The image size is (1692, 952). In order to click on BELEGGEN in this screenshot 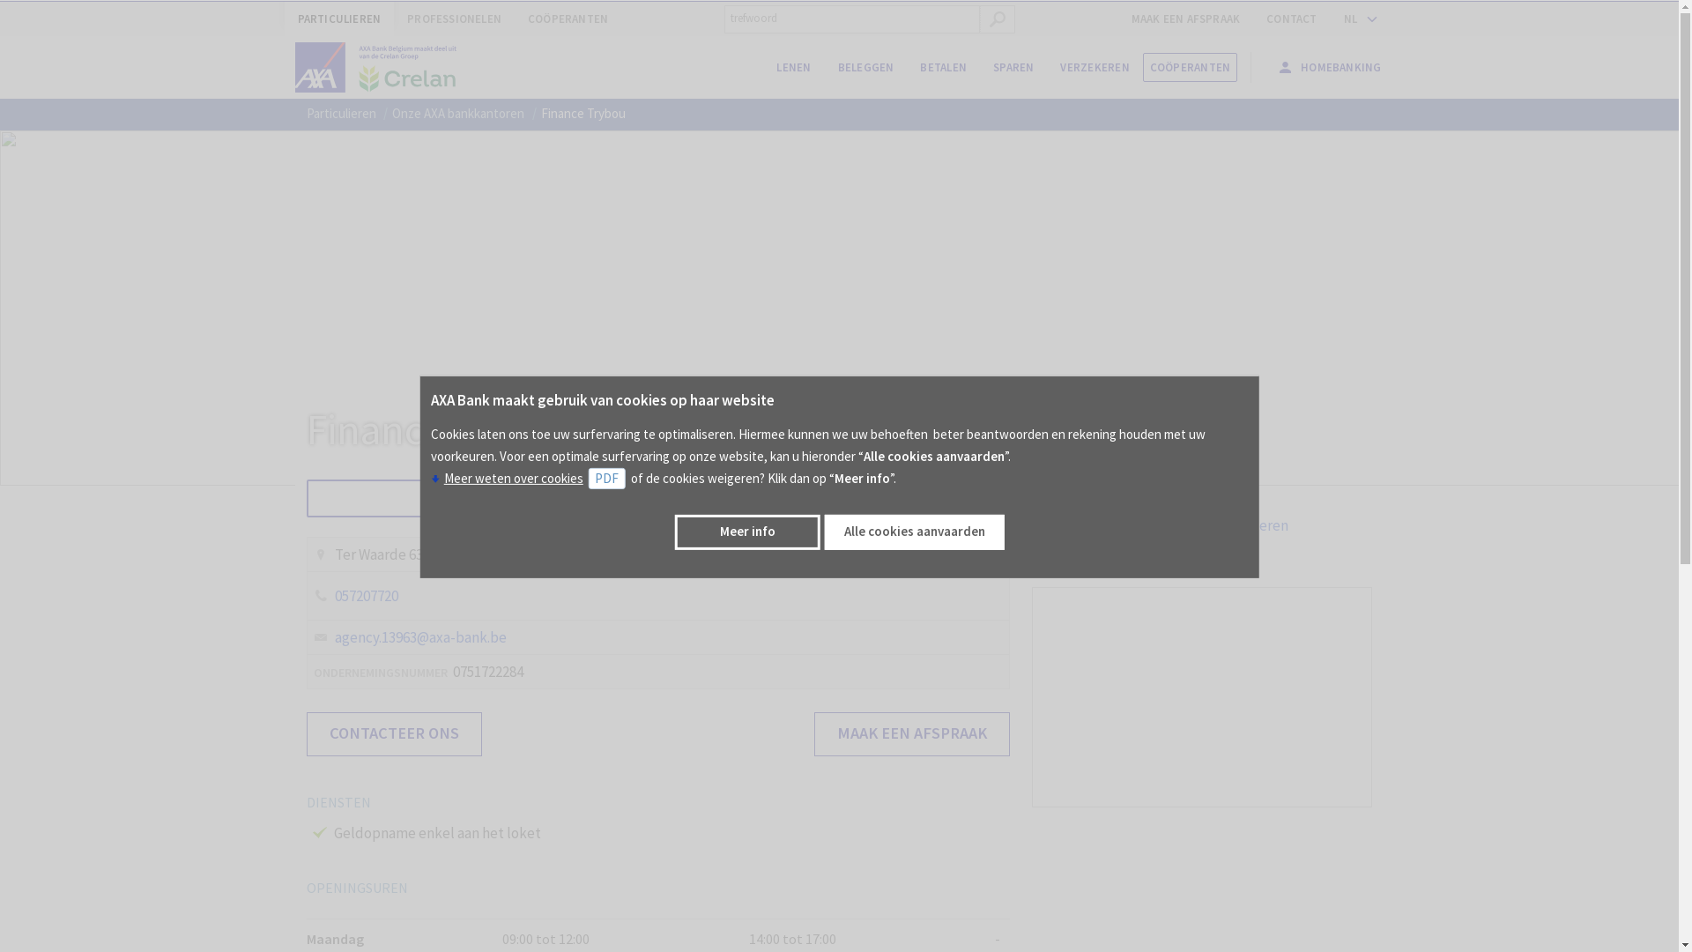, I will do `click(866, 68)`.